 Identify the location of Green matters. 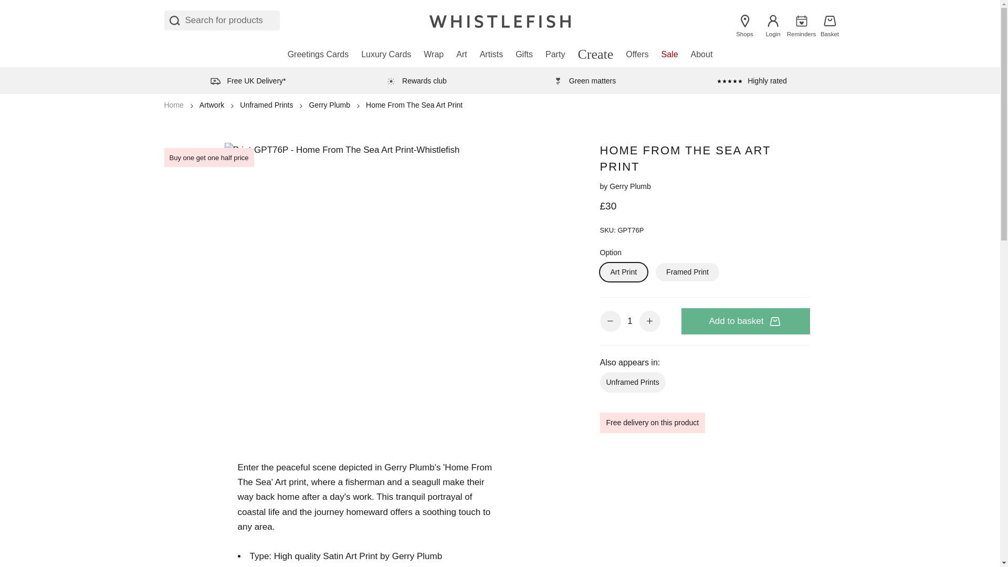
(584, 80).